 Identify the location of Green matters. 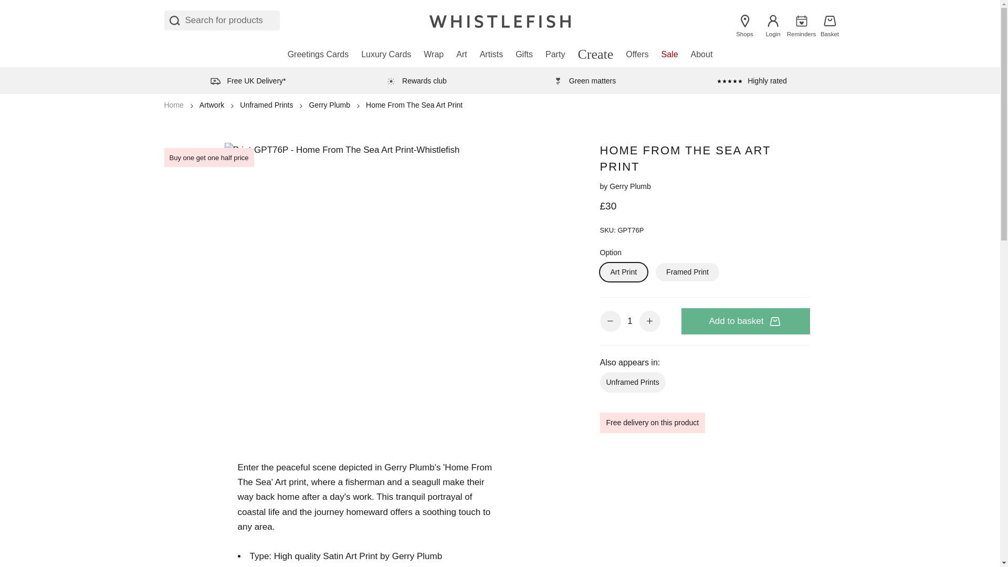
(584, 80).